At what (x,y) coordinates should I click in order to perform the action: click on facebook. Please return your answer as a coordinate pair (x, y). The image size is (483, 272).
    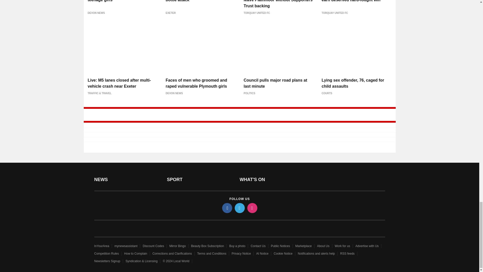
    Looking at the image, I should click on (227, 208).